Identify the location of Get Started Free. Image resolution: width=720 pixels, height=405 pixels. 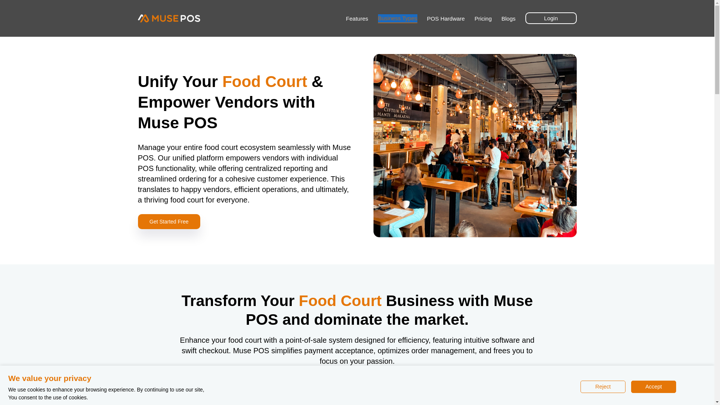
(169, 222).